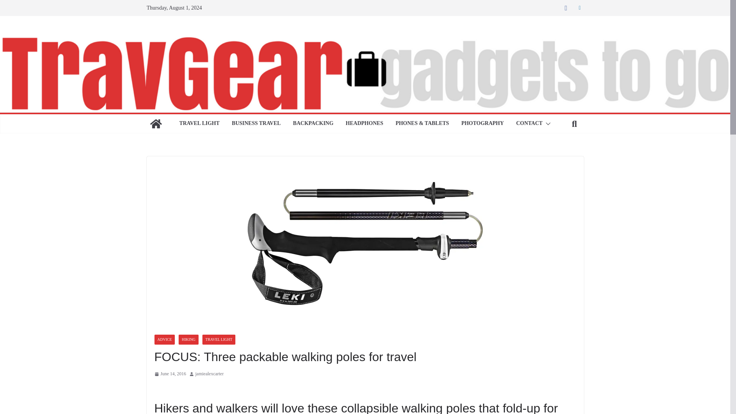  What do you see at coordinates (529, 123) in the screenshot?
I see `CONTACT` at bounding box center [529, 123].